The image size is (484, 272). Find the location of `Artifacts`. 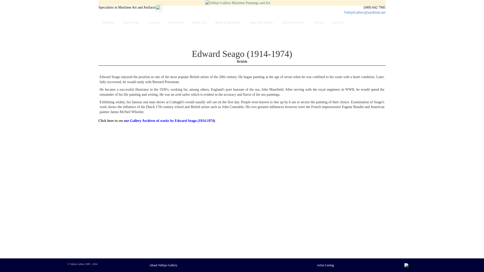

Artifacts is located at coordinates (155, 23).